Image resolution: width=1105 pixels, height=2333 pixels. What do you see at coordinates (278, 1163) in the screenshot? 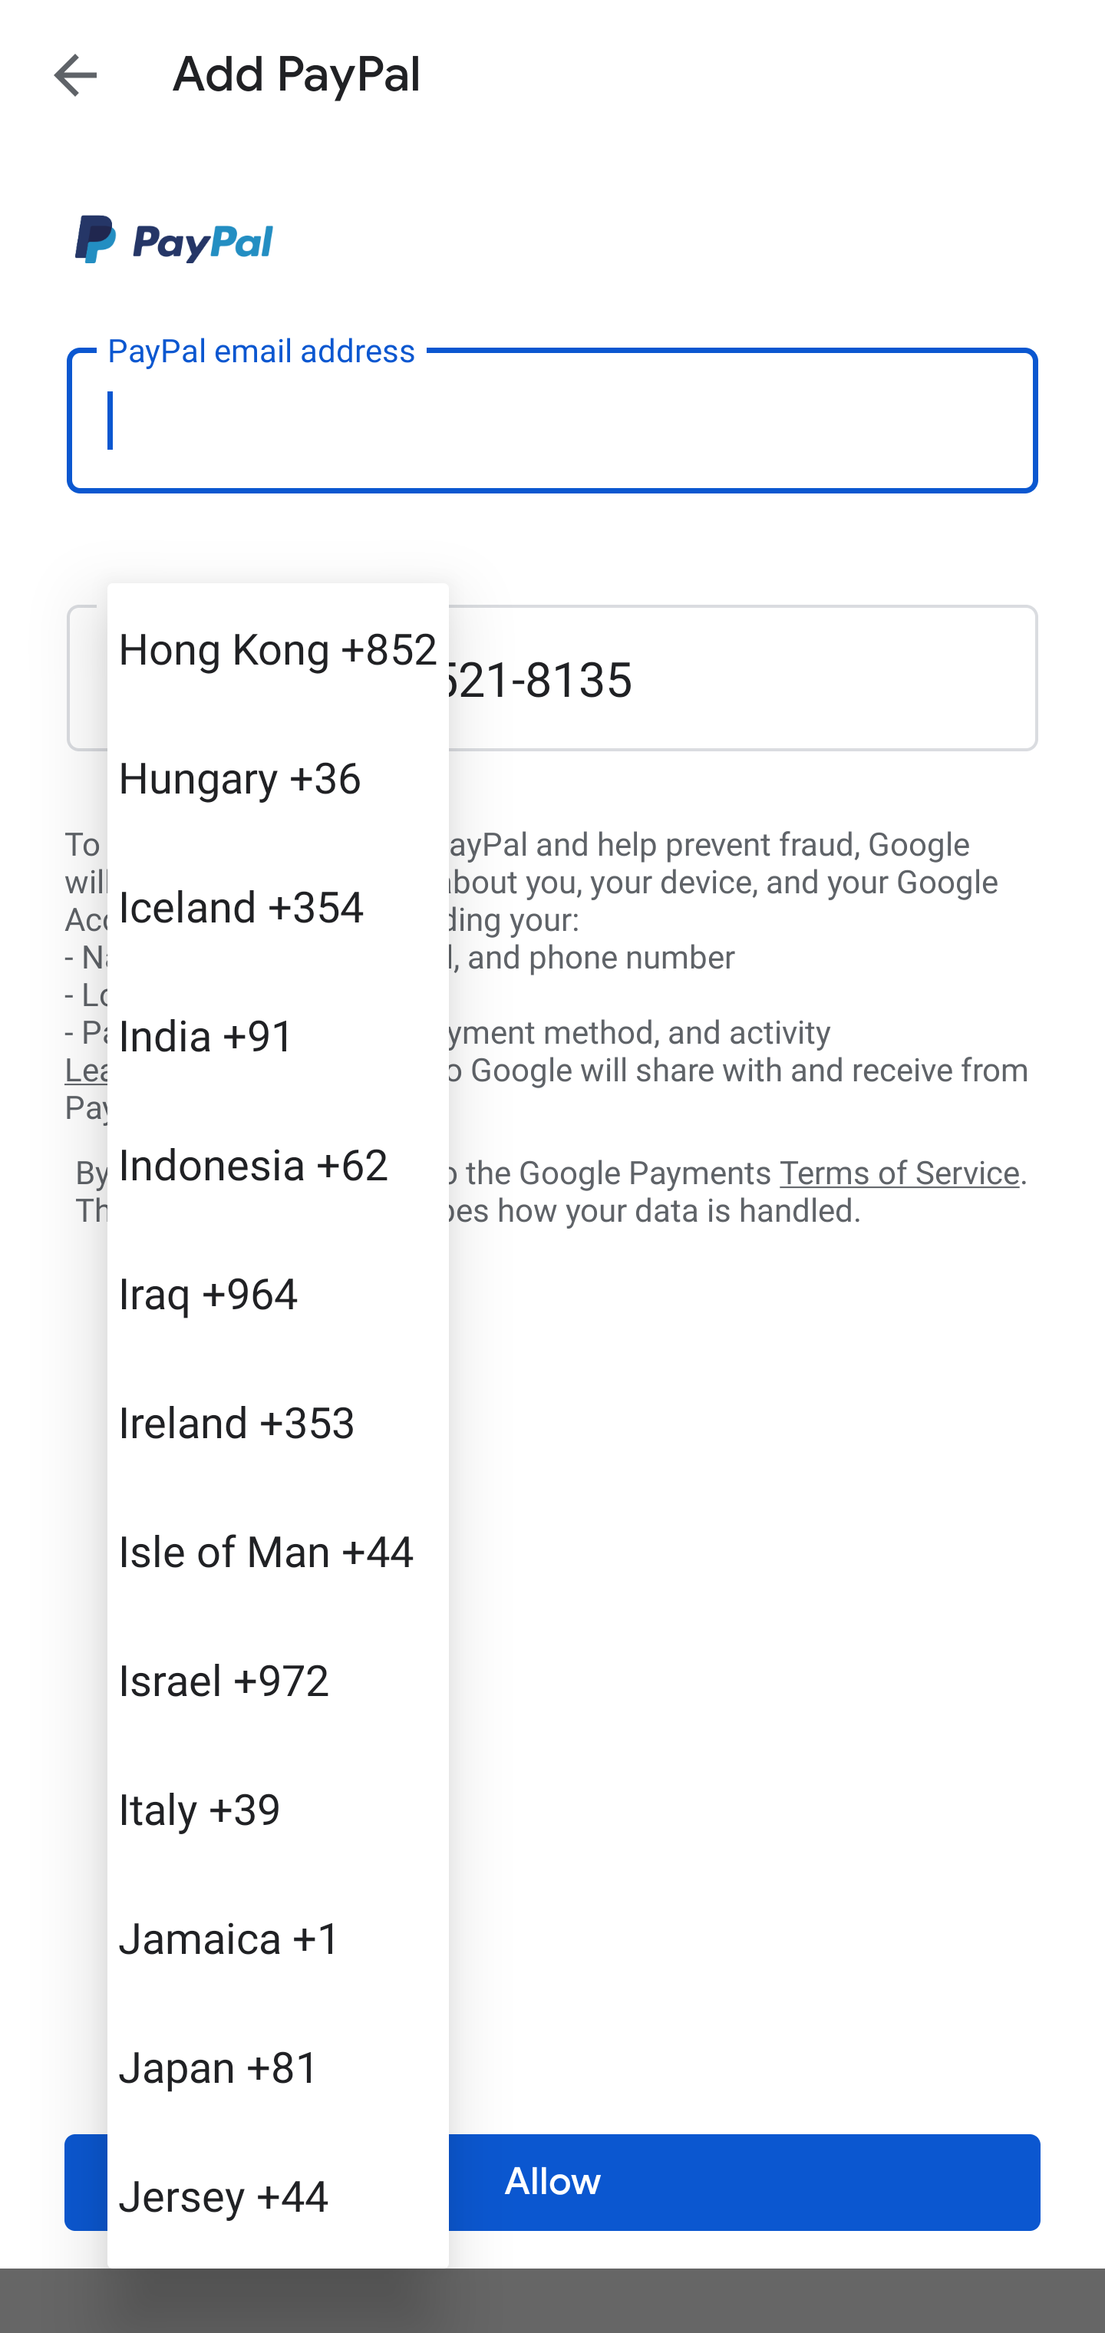
I see `Indonesia +62` at bounding box center [278, 1163].